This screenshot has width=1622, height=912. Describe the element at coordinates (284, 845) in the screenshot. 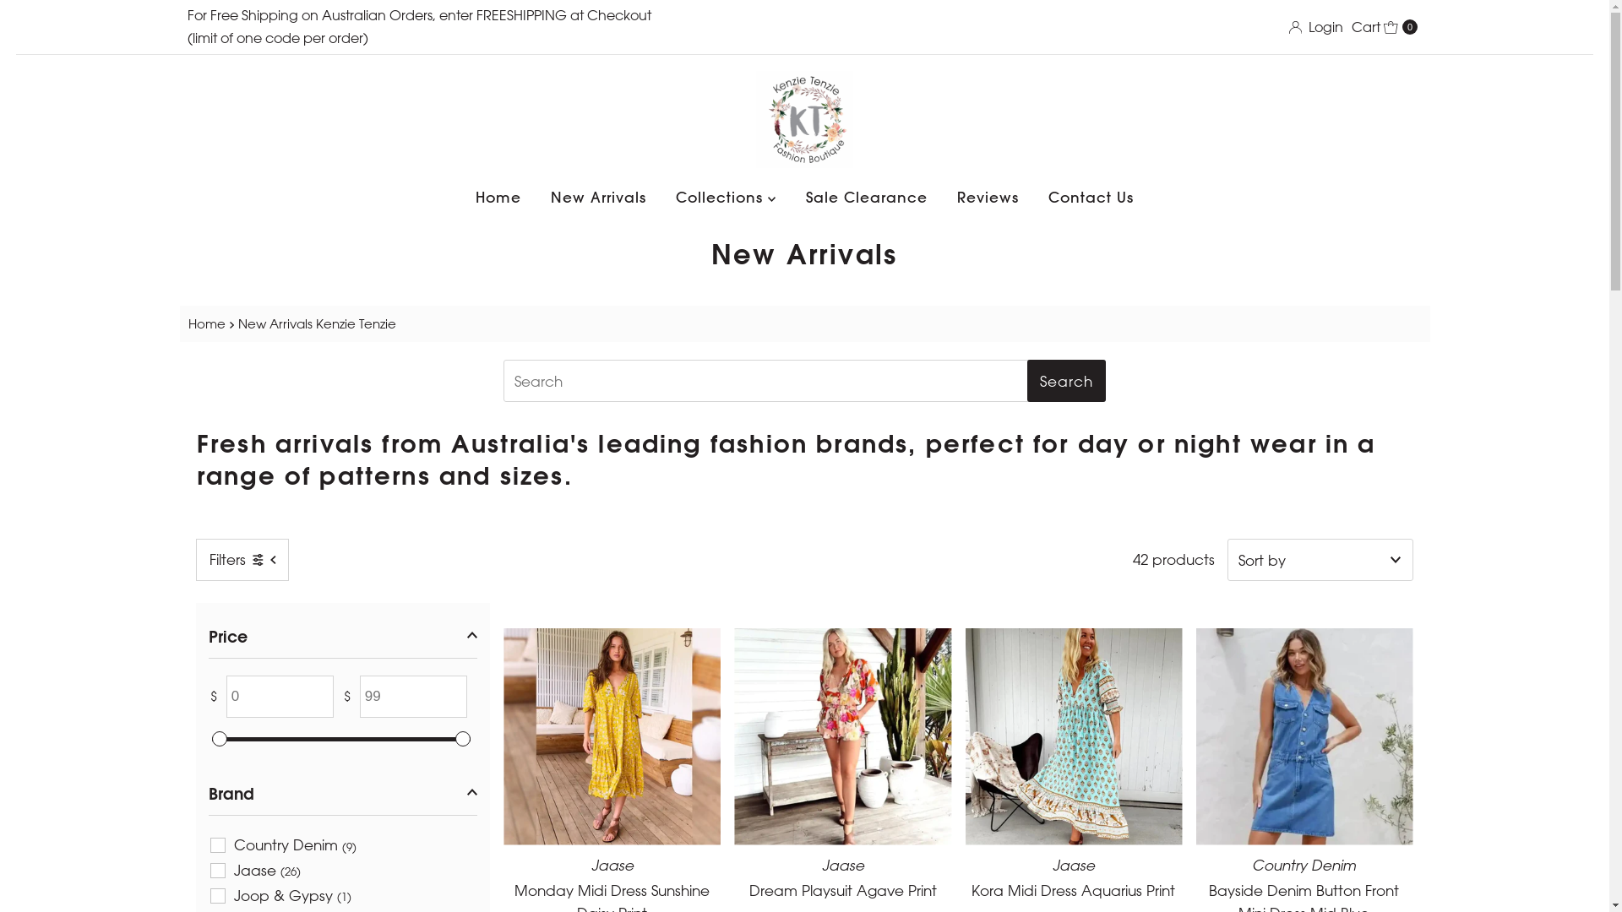

I see `Country Denim (9)` at that location.